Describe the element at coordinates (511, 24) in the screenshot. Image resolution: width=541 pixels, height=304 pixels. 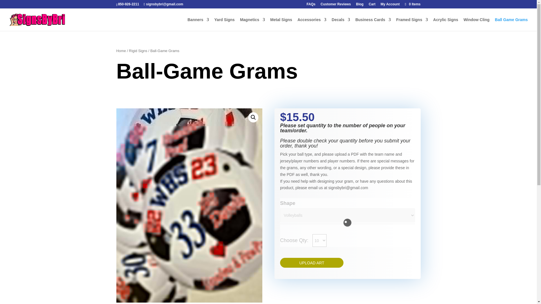
I see `Ball Game Grams` at that location.